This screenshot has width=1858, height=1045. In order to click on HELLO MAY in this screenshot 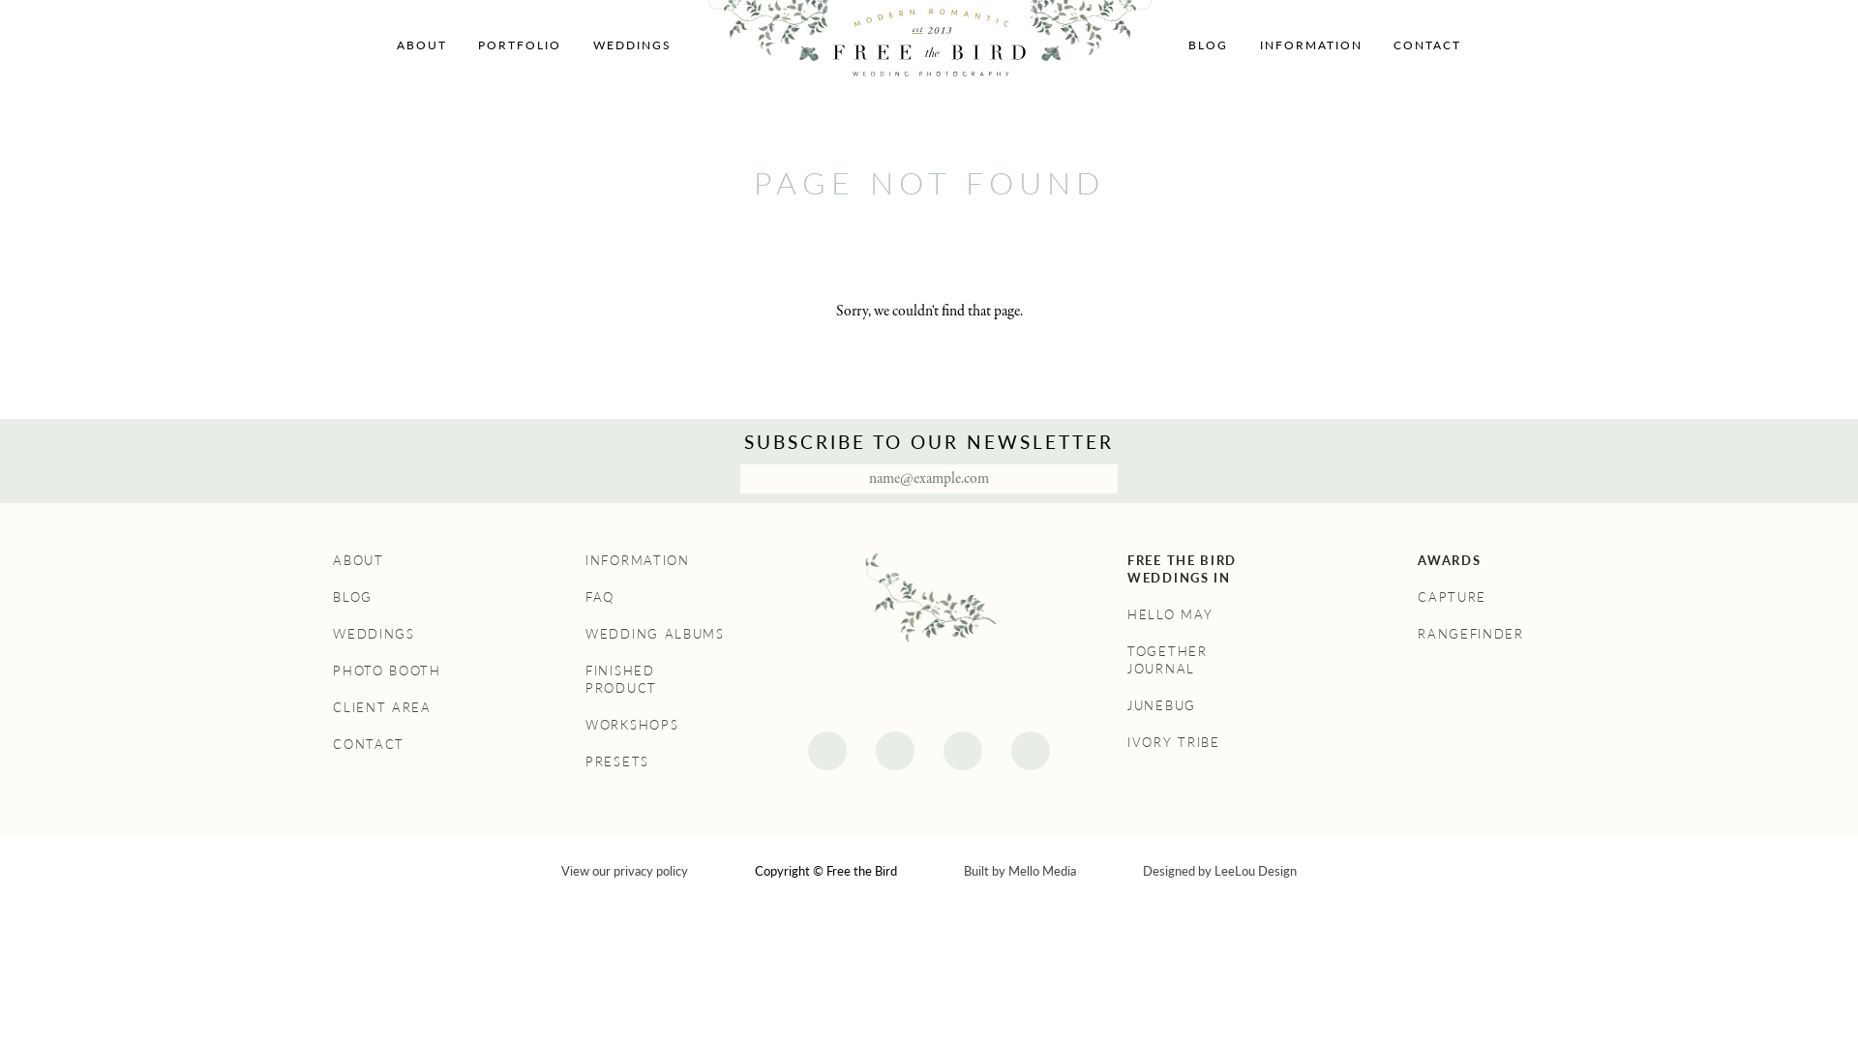, I will do `click(1170, 614)`.